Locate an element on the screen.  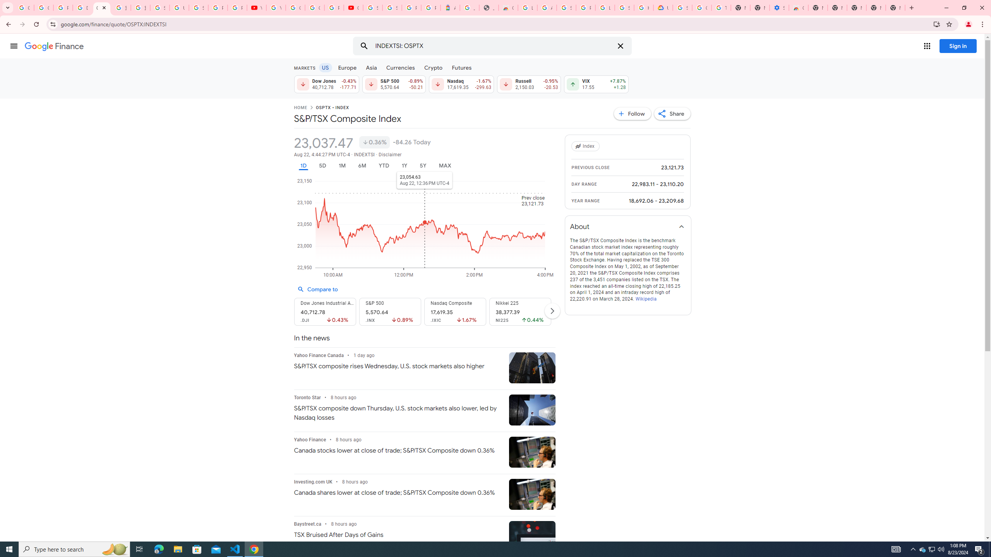
Sign in - Google Accounts is located at coordinates (392, 8).